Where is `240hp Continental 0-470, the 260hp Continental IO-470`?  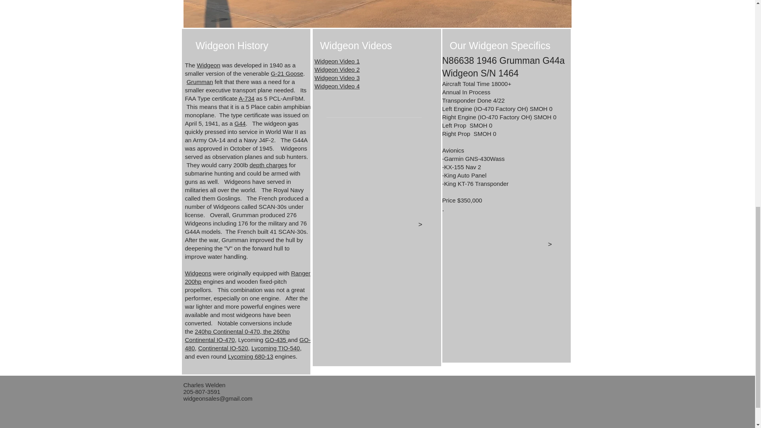
240hp Continental 0-470, the 260hp Continental IO-470 is located at coordinates (237, 336).